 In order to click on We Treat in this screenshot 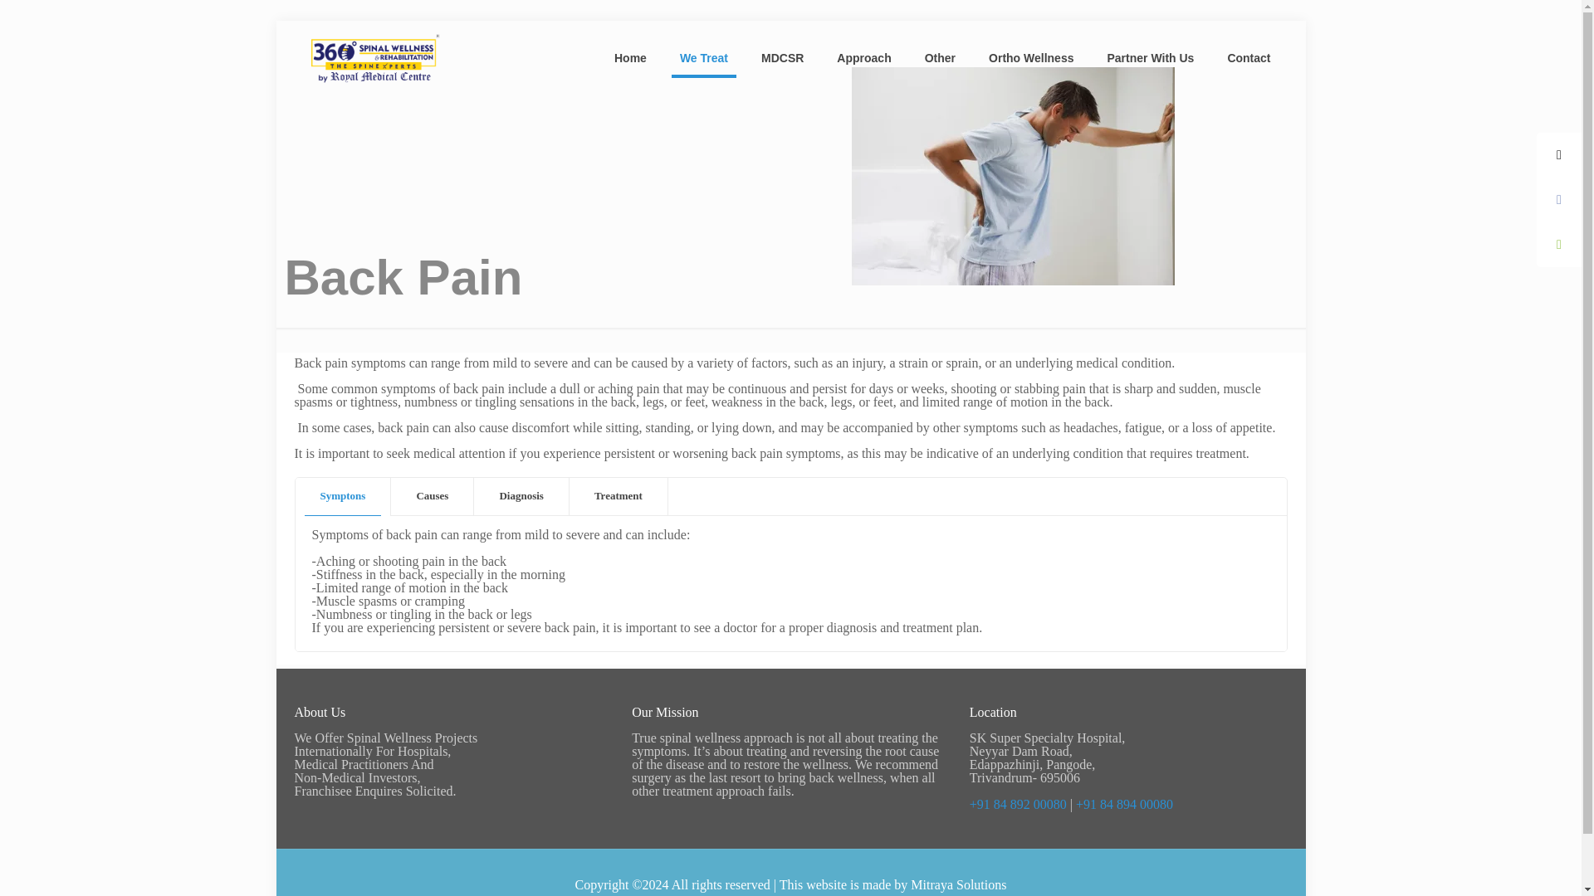, I will do `click(703, 57)`.